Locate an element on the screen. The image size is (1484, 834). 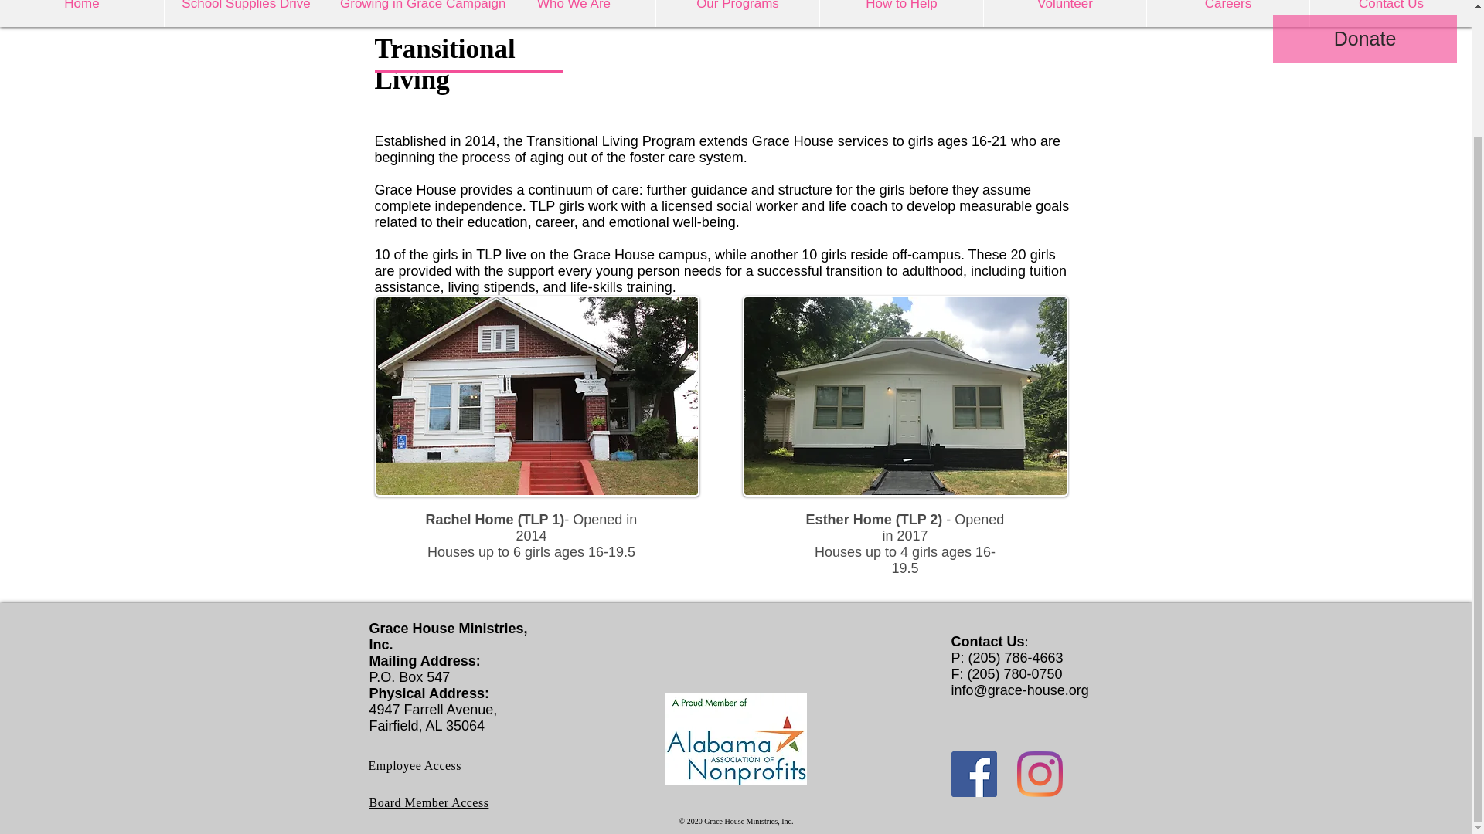
Careers is located at coordinates (1227, 13).